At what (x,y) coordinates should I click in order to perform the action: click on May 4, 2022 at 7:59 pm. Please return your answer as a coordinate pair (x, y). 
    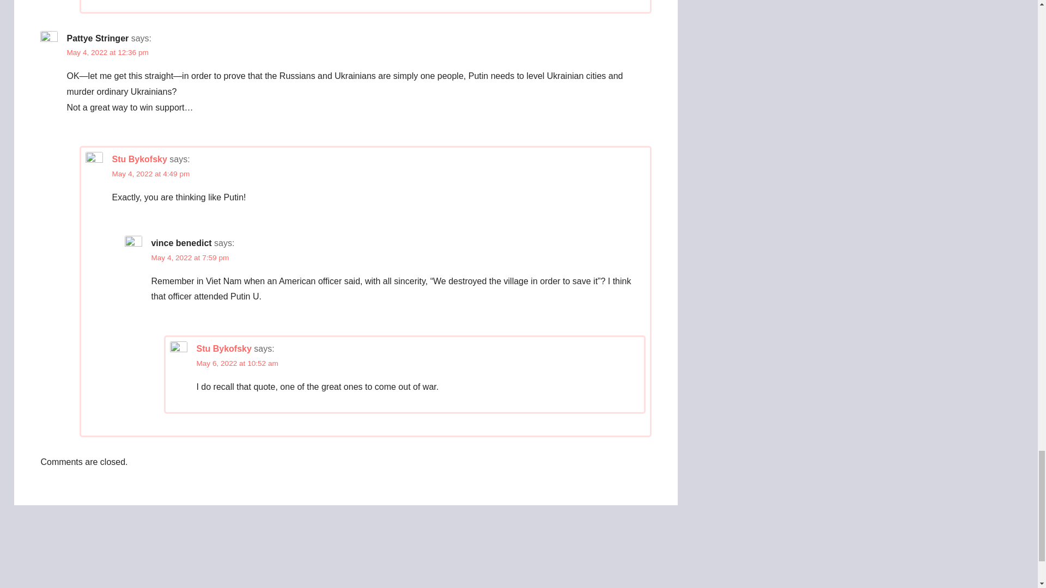
    Looking at the image, I should click on (190, 257).